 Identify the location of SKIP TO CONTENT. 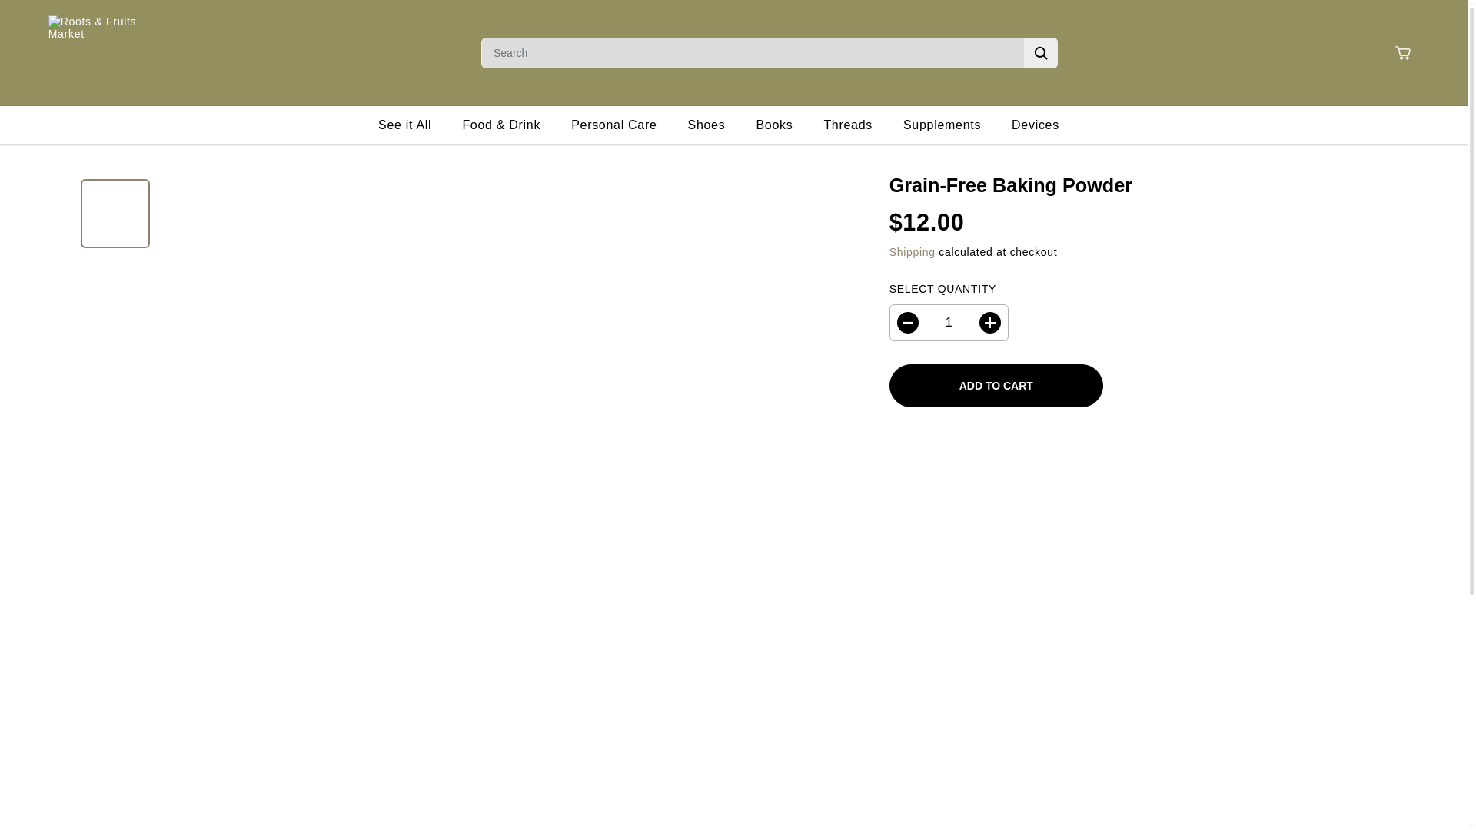
(61, 18).